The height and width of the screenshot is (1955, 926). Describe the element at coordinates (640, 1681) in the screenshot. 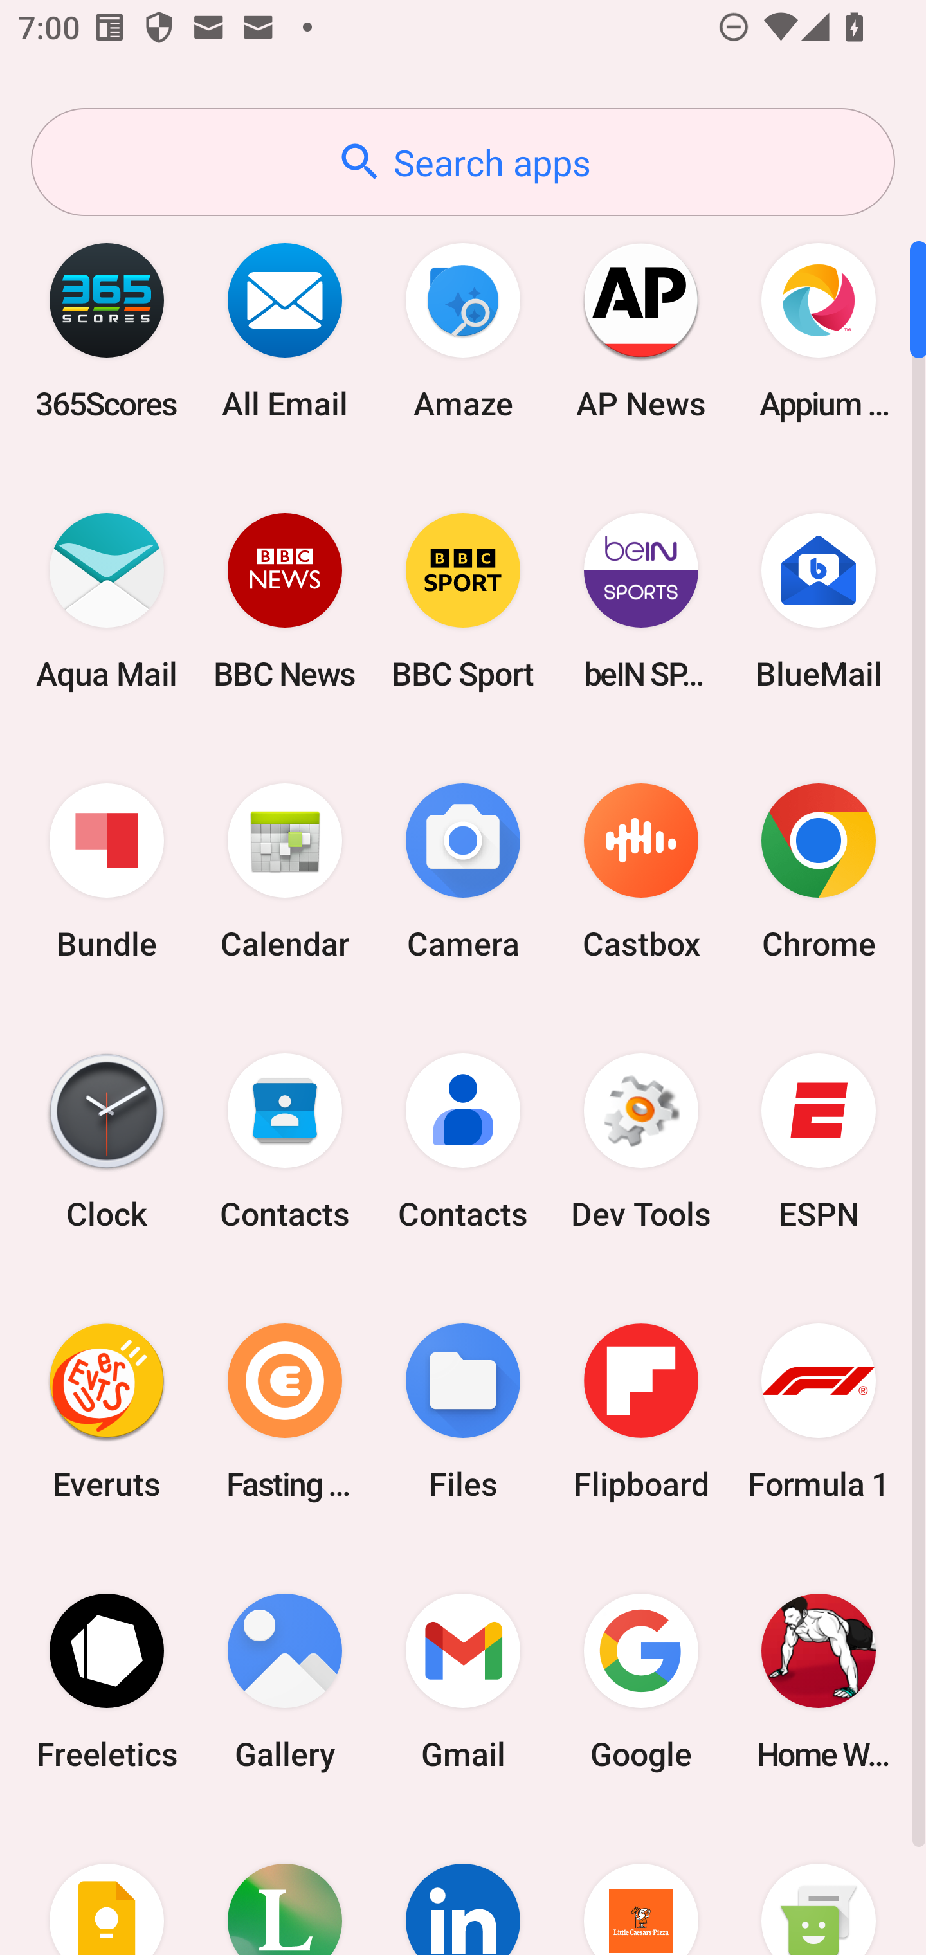

I see `Google` at that location.